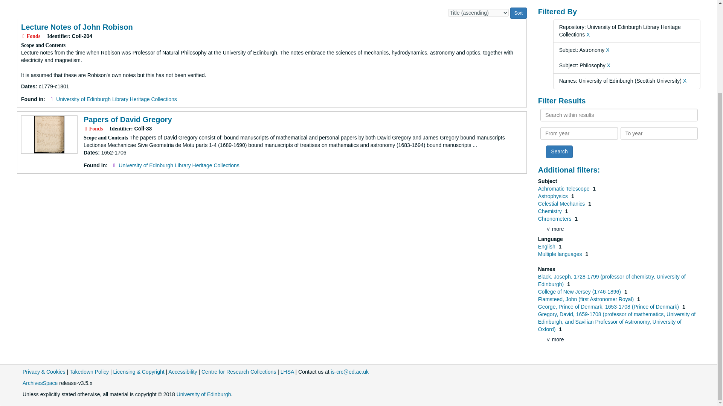 This screenshot has width=723, height=406. What do you see at coordinates (564, 188) in the screenshot?
I see `Achromatic Telescope` at bounding box center [564, 188].